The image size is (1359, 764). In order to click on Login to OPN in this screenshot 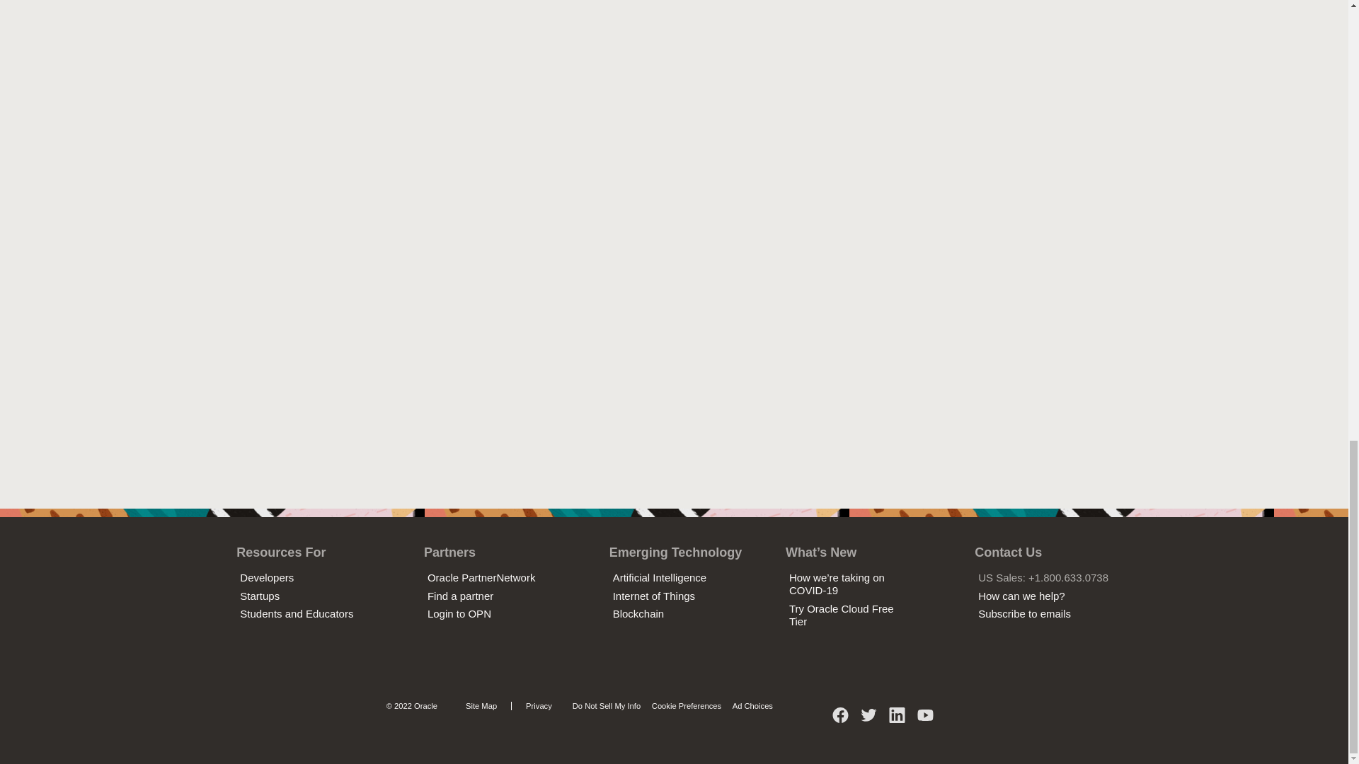, I will do `click(459, 613)`.